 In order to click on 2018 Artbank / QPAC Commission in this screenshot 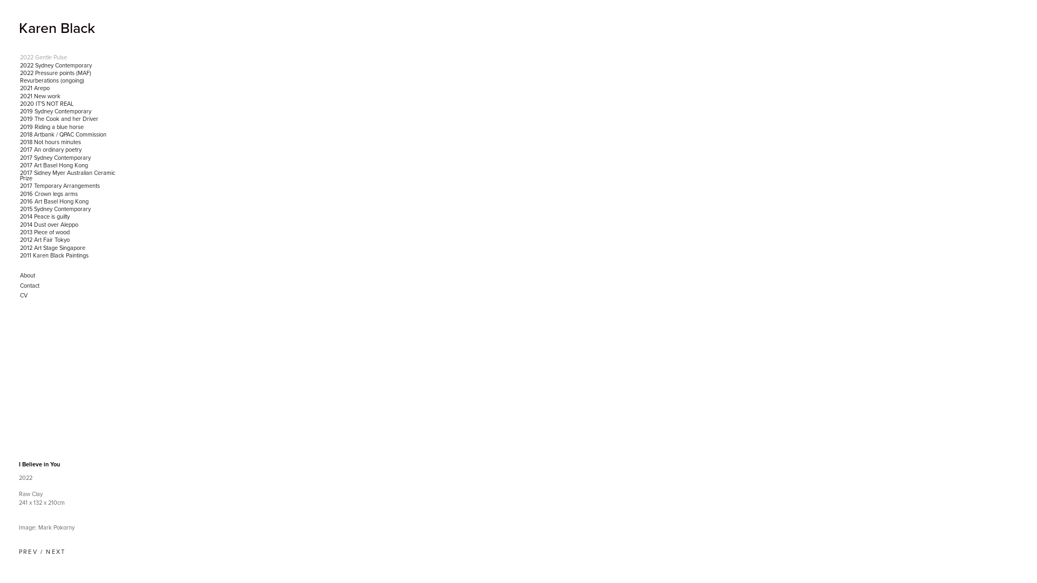, I will do `click(70, 135)`.